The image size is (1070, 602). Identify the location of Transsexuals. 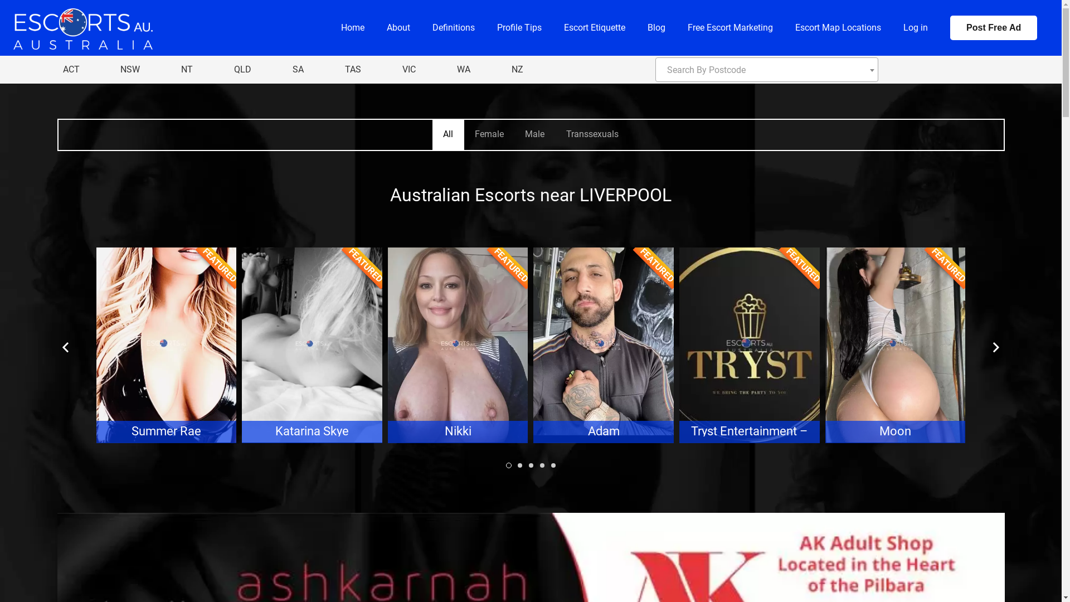
(592, 135).